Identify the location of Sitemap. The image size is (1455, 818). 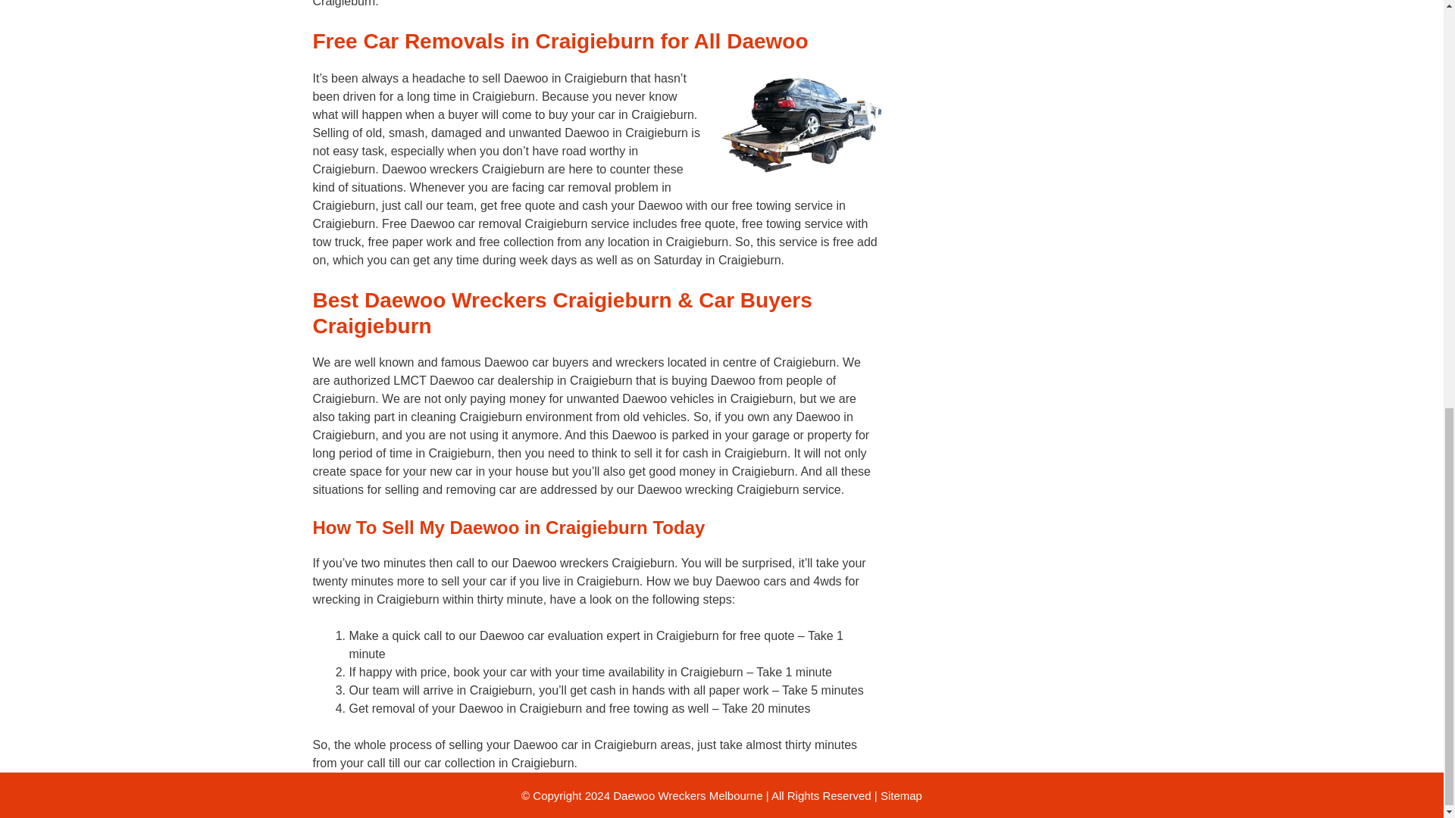
(901, 795).